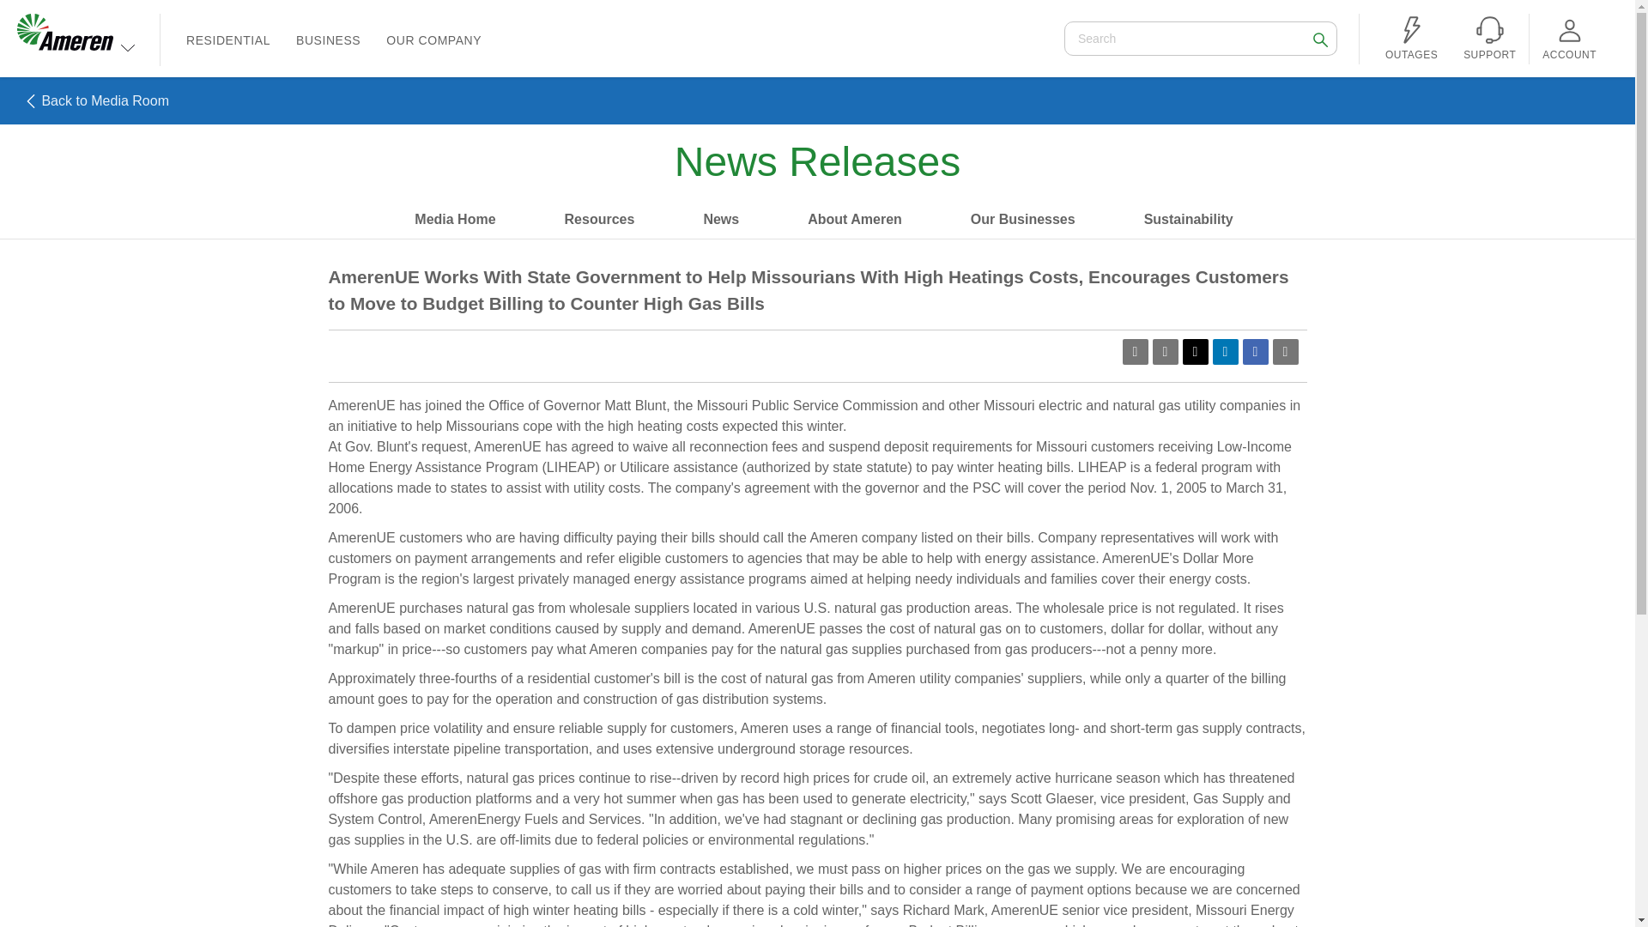  Describe the element at coordinates (1073, 347) in the screenshot. I see `Chevron` at that location.